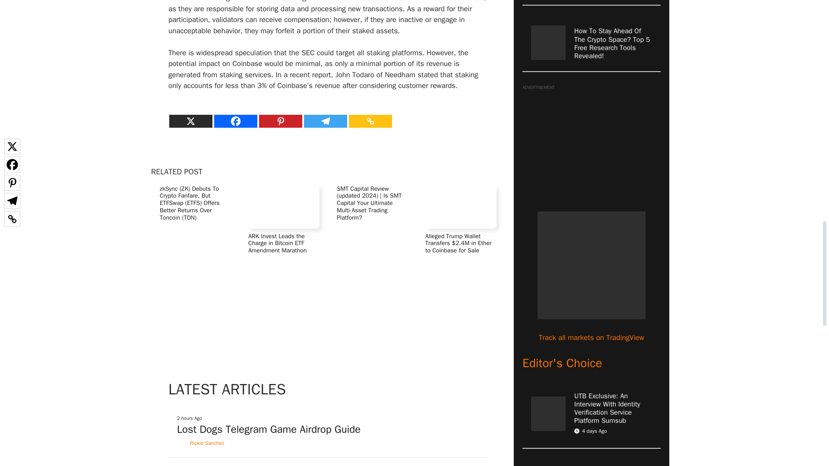 The height and width of the screenshot is (466, 829). I want to click on X, so click(190, 121).